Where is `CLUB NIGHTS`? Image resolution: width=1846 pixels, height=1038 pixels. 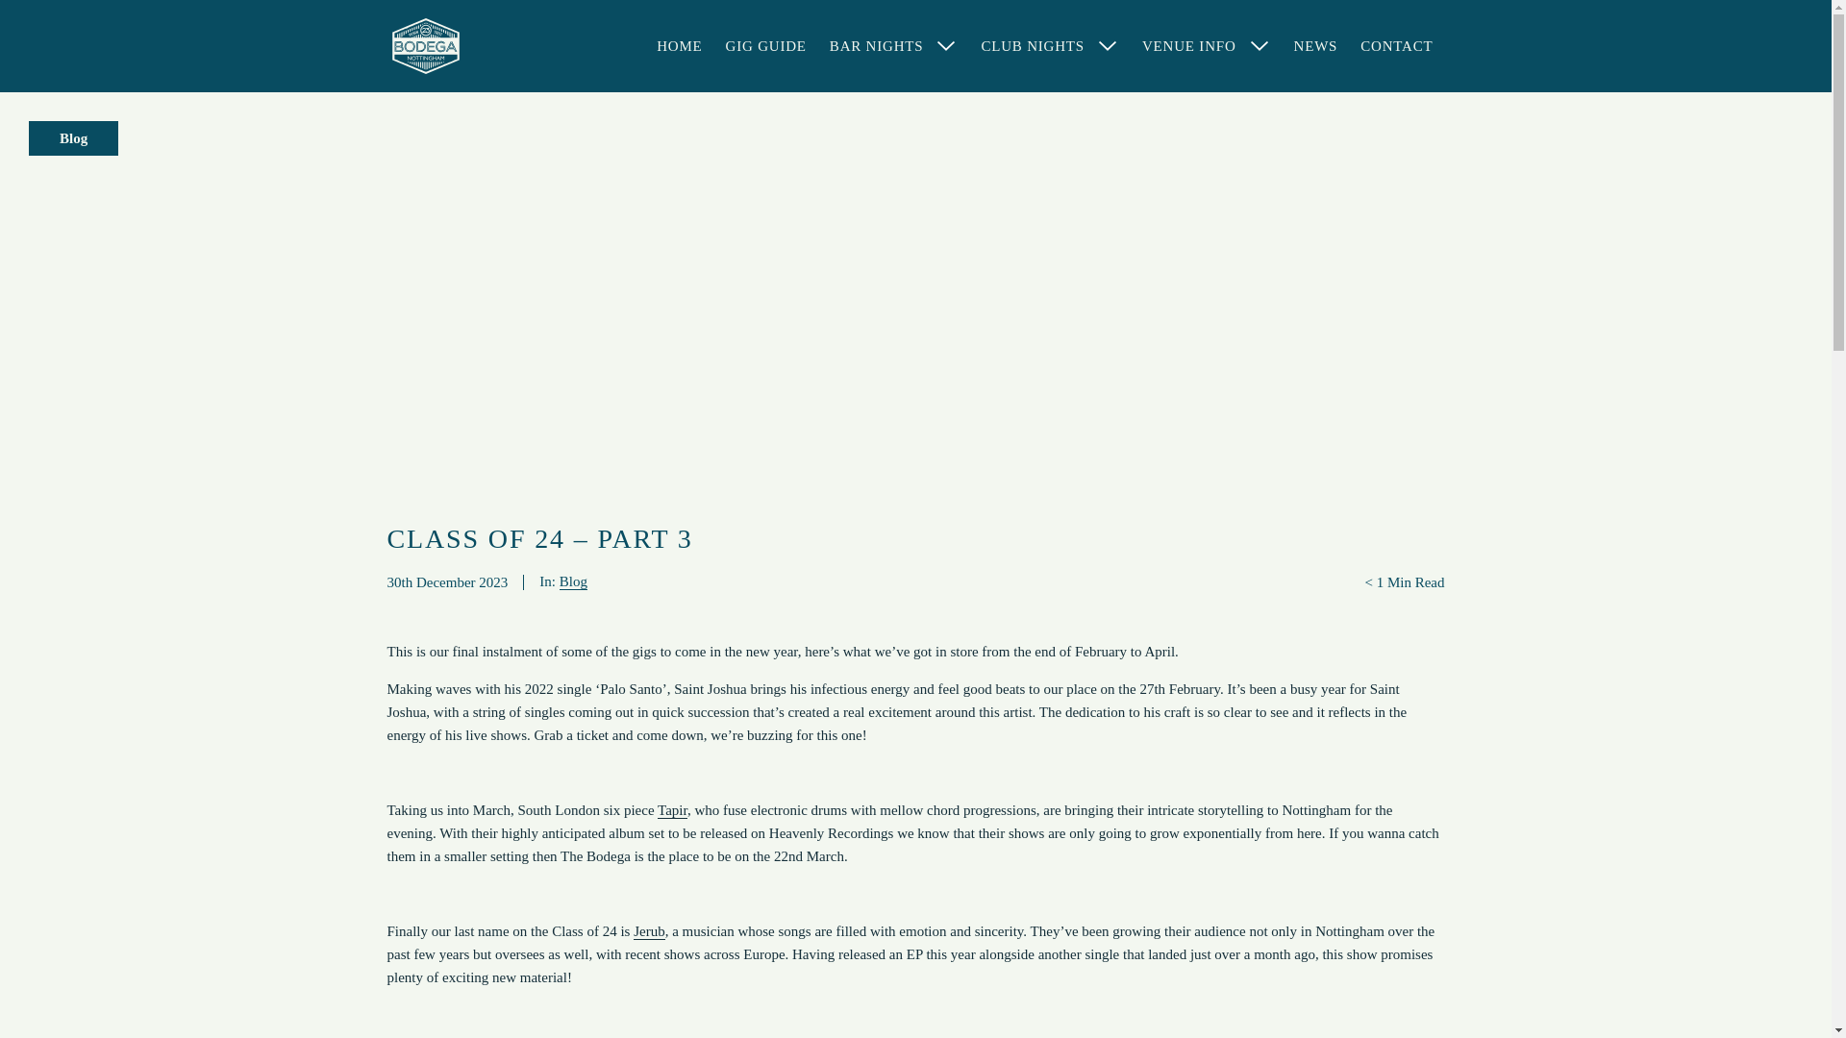 CLUB NIGHTS is located at coordinates (1050, 45).